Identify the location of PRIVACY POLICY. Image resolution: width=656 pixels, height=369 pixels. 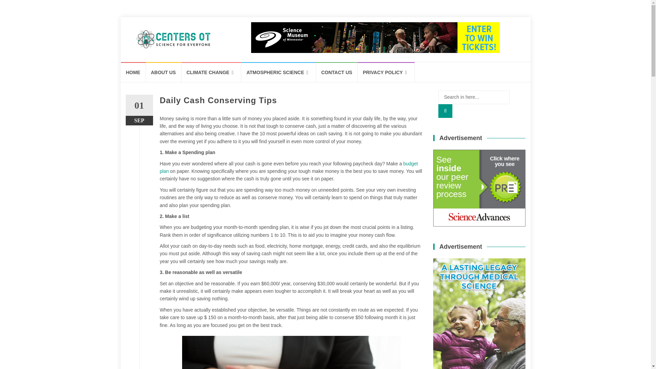
(386, 72).